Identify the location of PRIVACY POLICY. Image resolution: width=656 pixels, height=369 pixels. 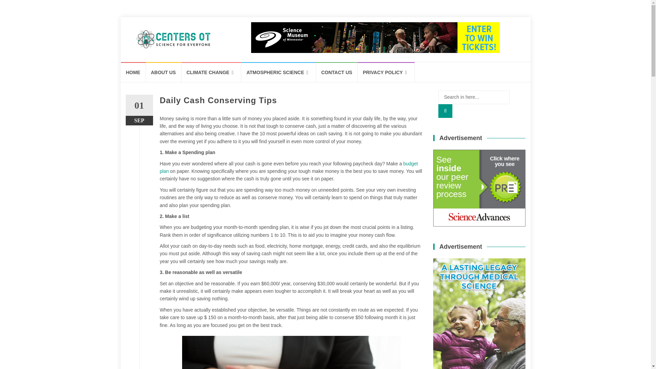
(386, 72).